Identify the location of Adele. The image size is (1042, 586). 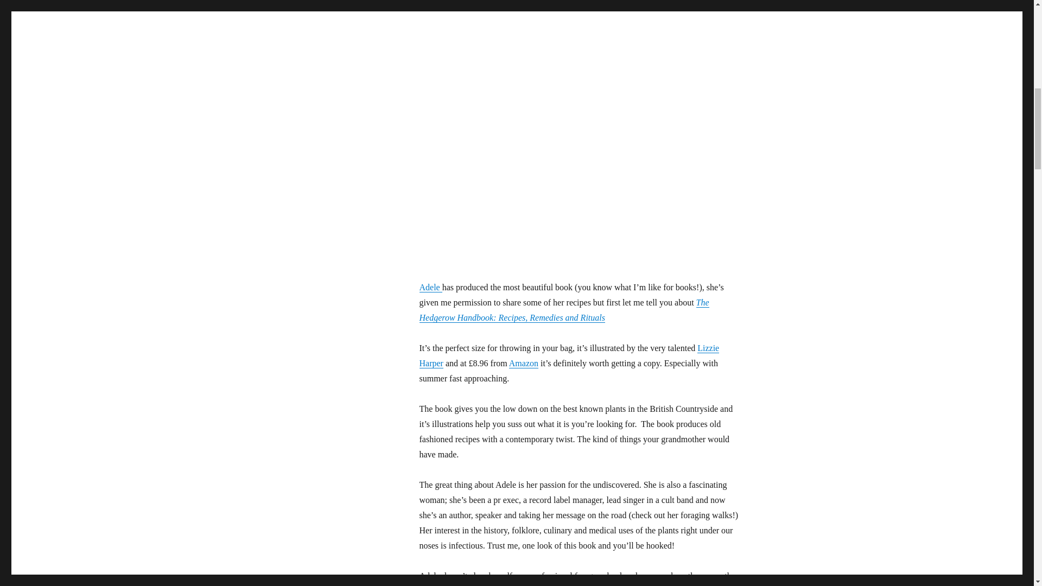
(430, 286).